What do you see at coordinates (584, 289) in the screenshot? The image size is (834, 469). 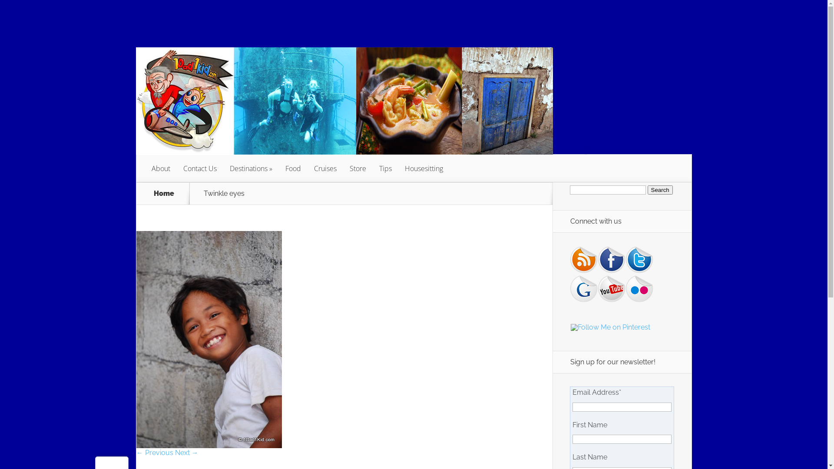 I see `Google Plus` at bounding box center [584, 289].